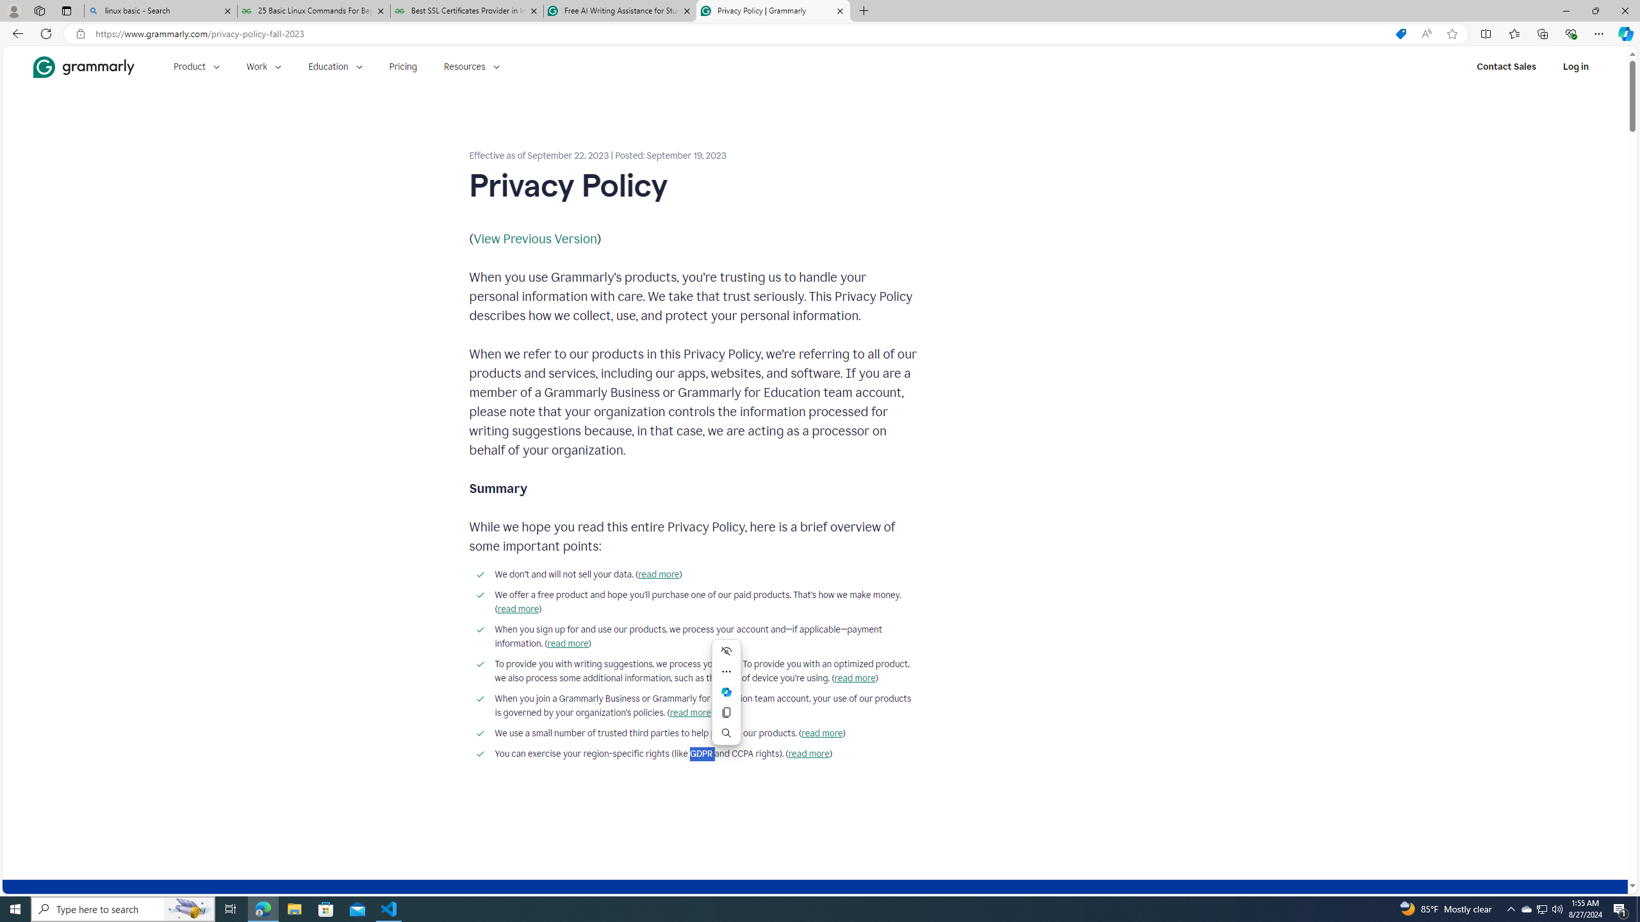  What do you see at coordinates (335, 67) in the screenshot?
I see `Education` at bounding box center [335, 67].